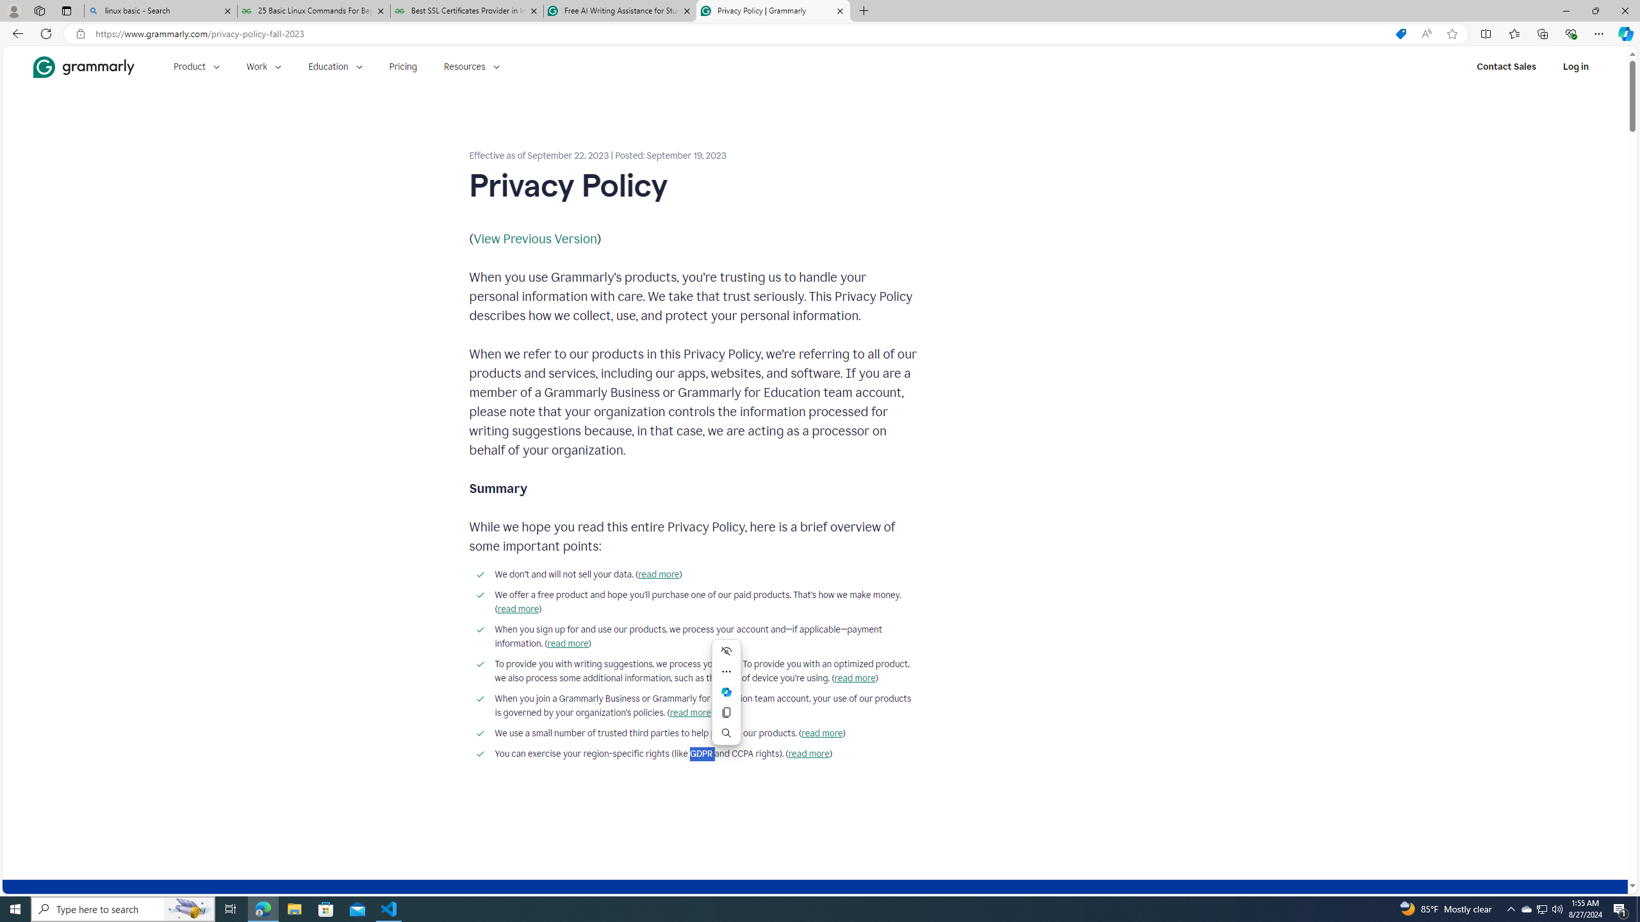  What do you see at coordinates (335, 67) in the screenshot?
I see `Education` at bounding box center [335, 67].